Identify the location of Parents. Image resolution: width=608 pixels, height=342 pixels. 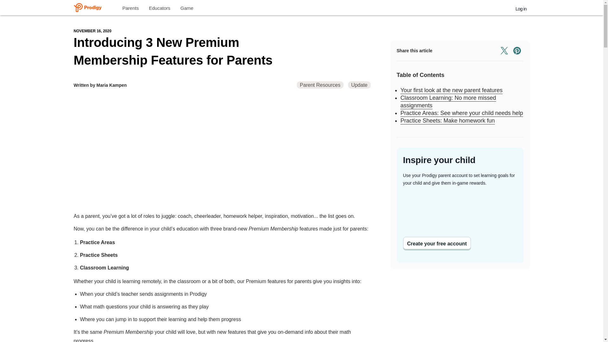
(130, 8).